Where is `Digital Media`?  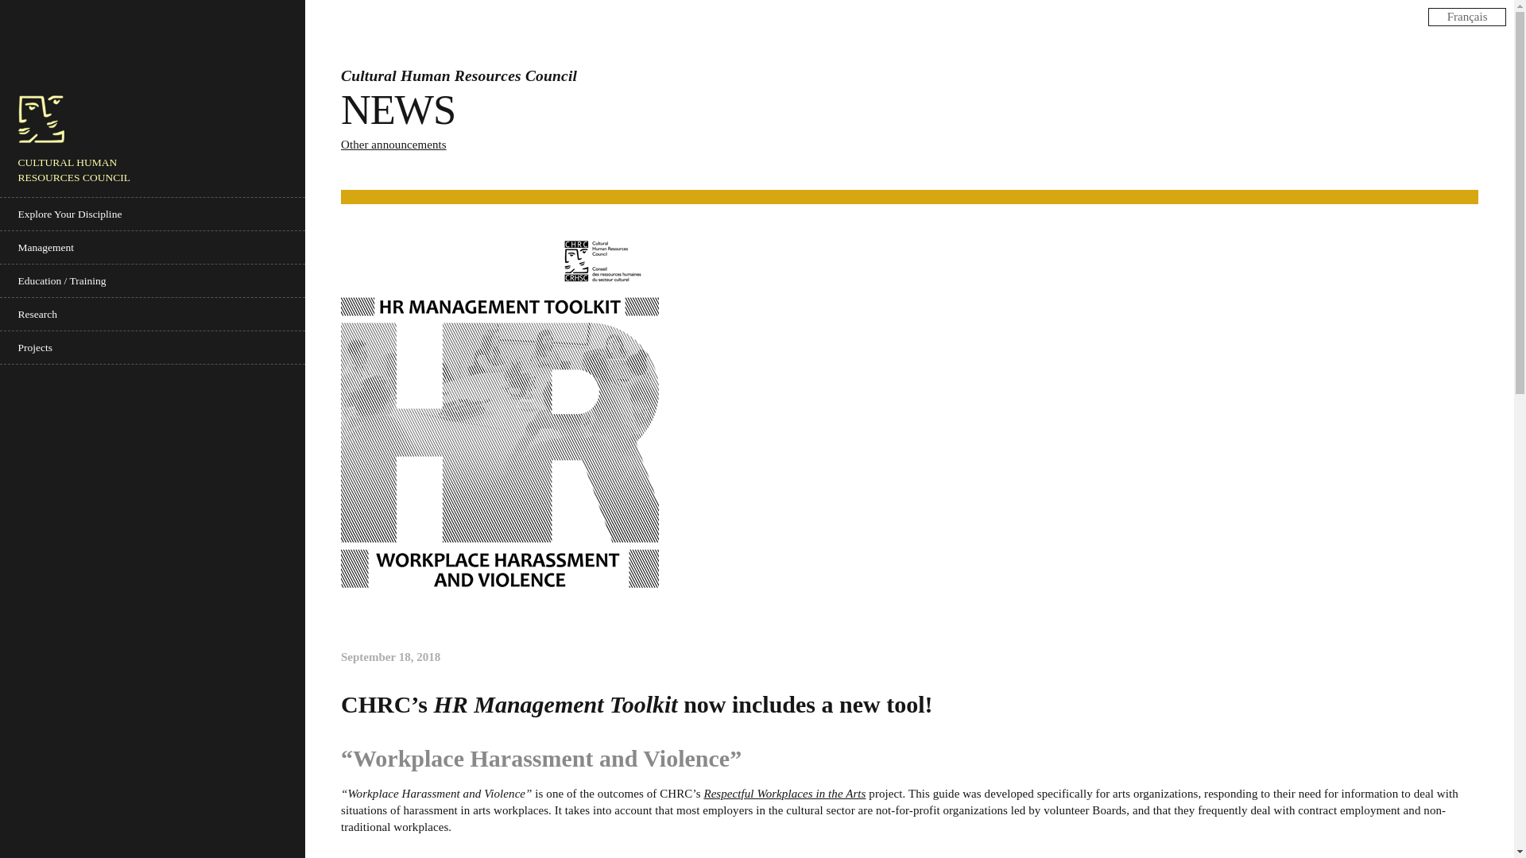
Digital Media is located at coordinates (153, 214).